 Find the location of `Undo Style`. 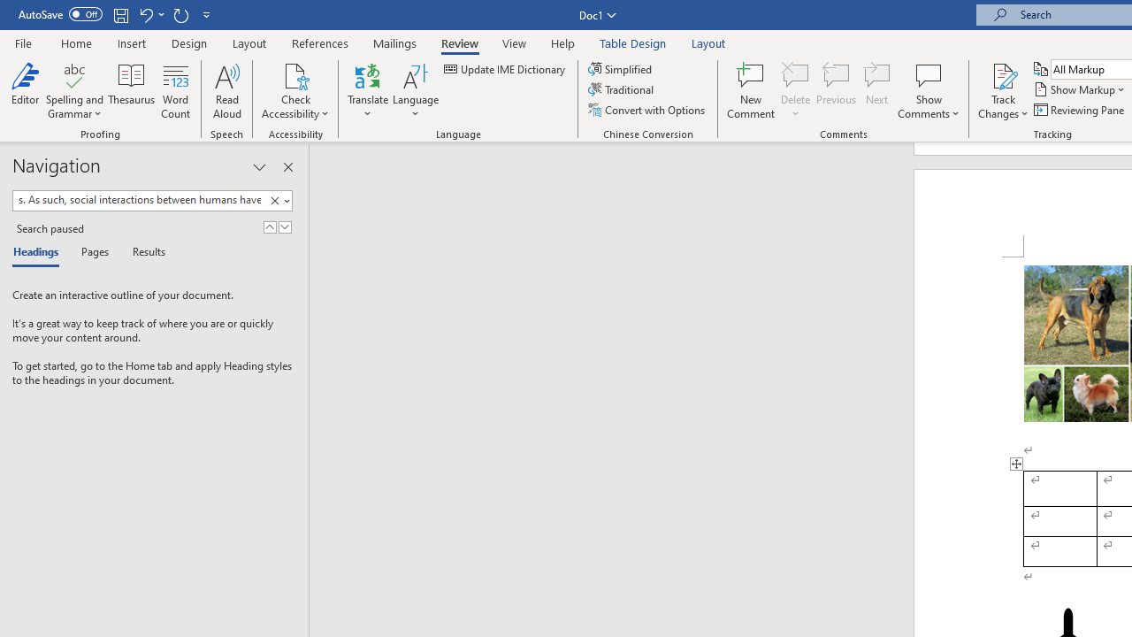

Undo Style is located at coordinates (150, 14).